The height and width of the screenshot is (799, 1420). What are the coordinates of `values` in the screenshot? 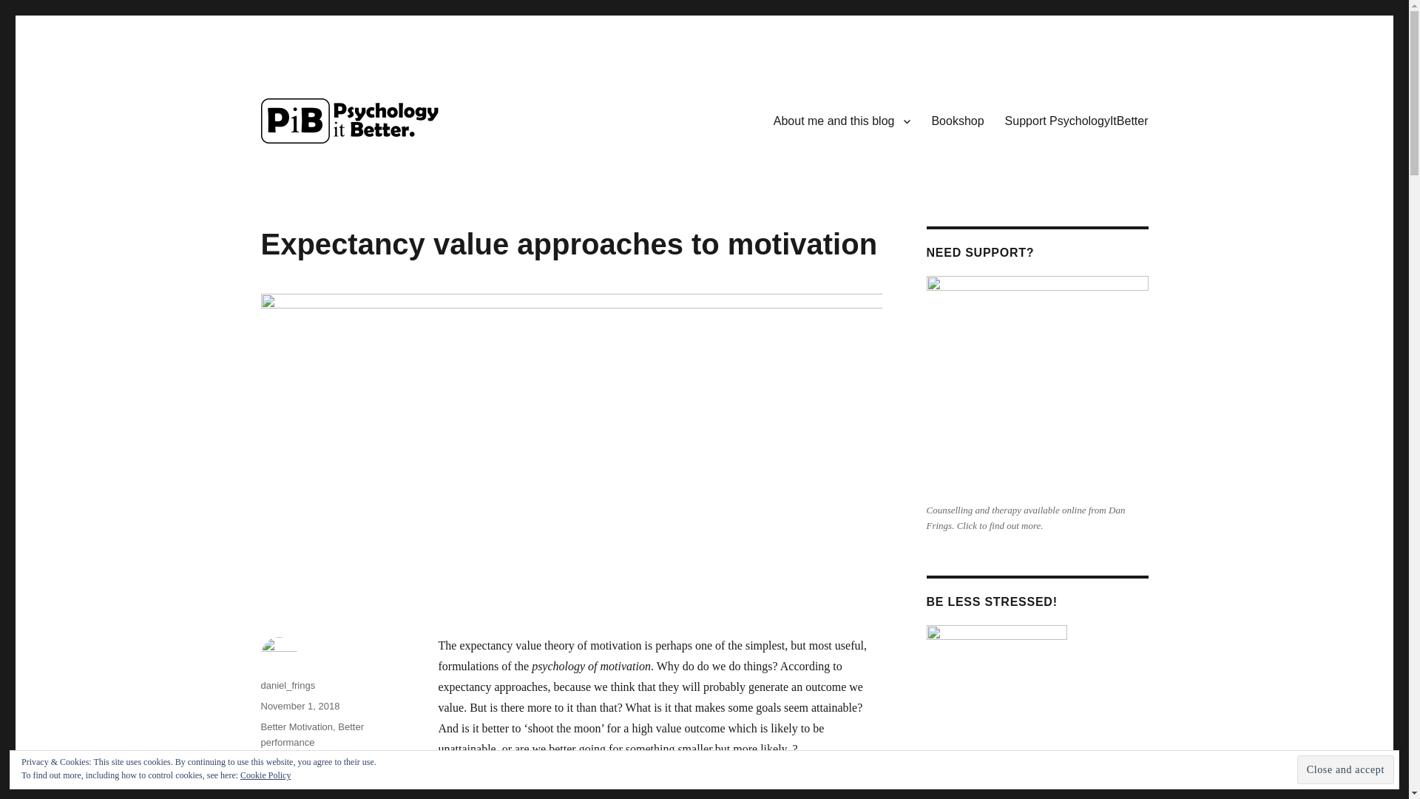 It's located at (274, 793).